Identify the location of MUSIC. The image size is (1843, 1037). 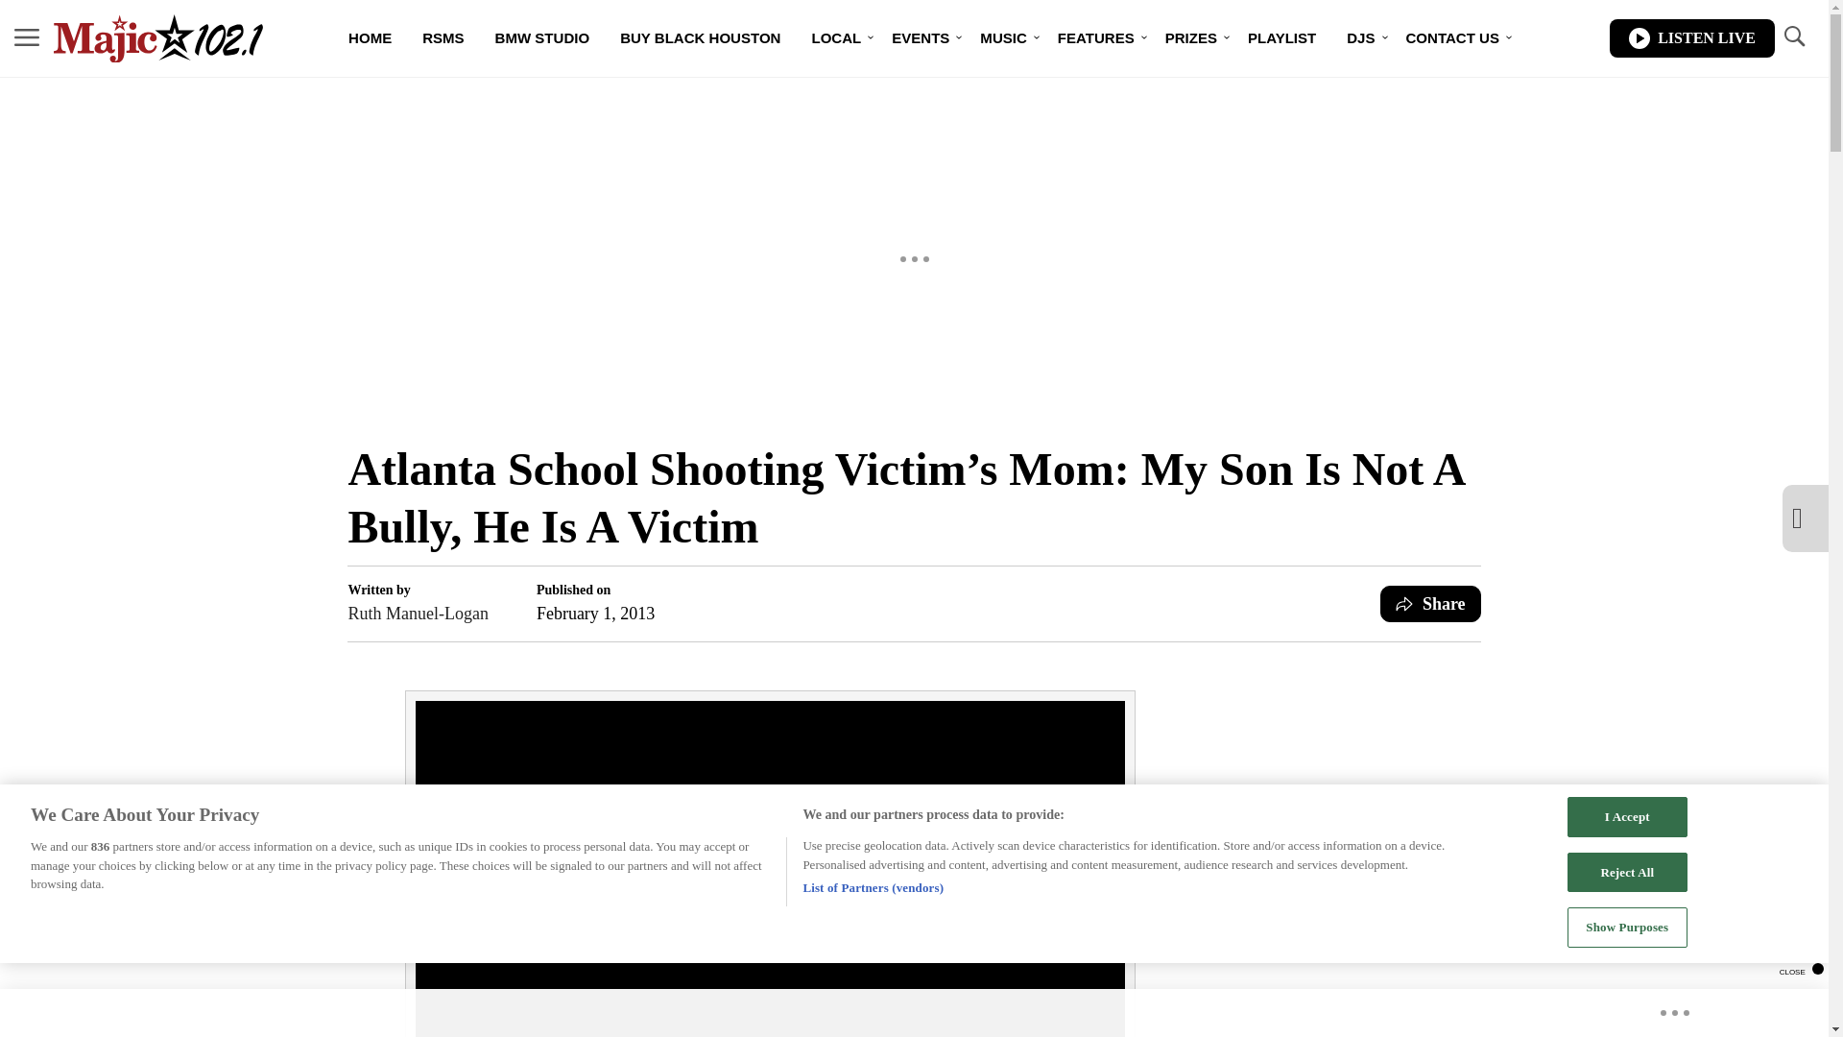
(1002, 38).